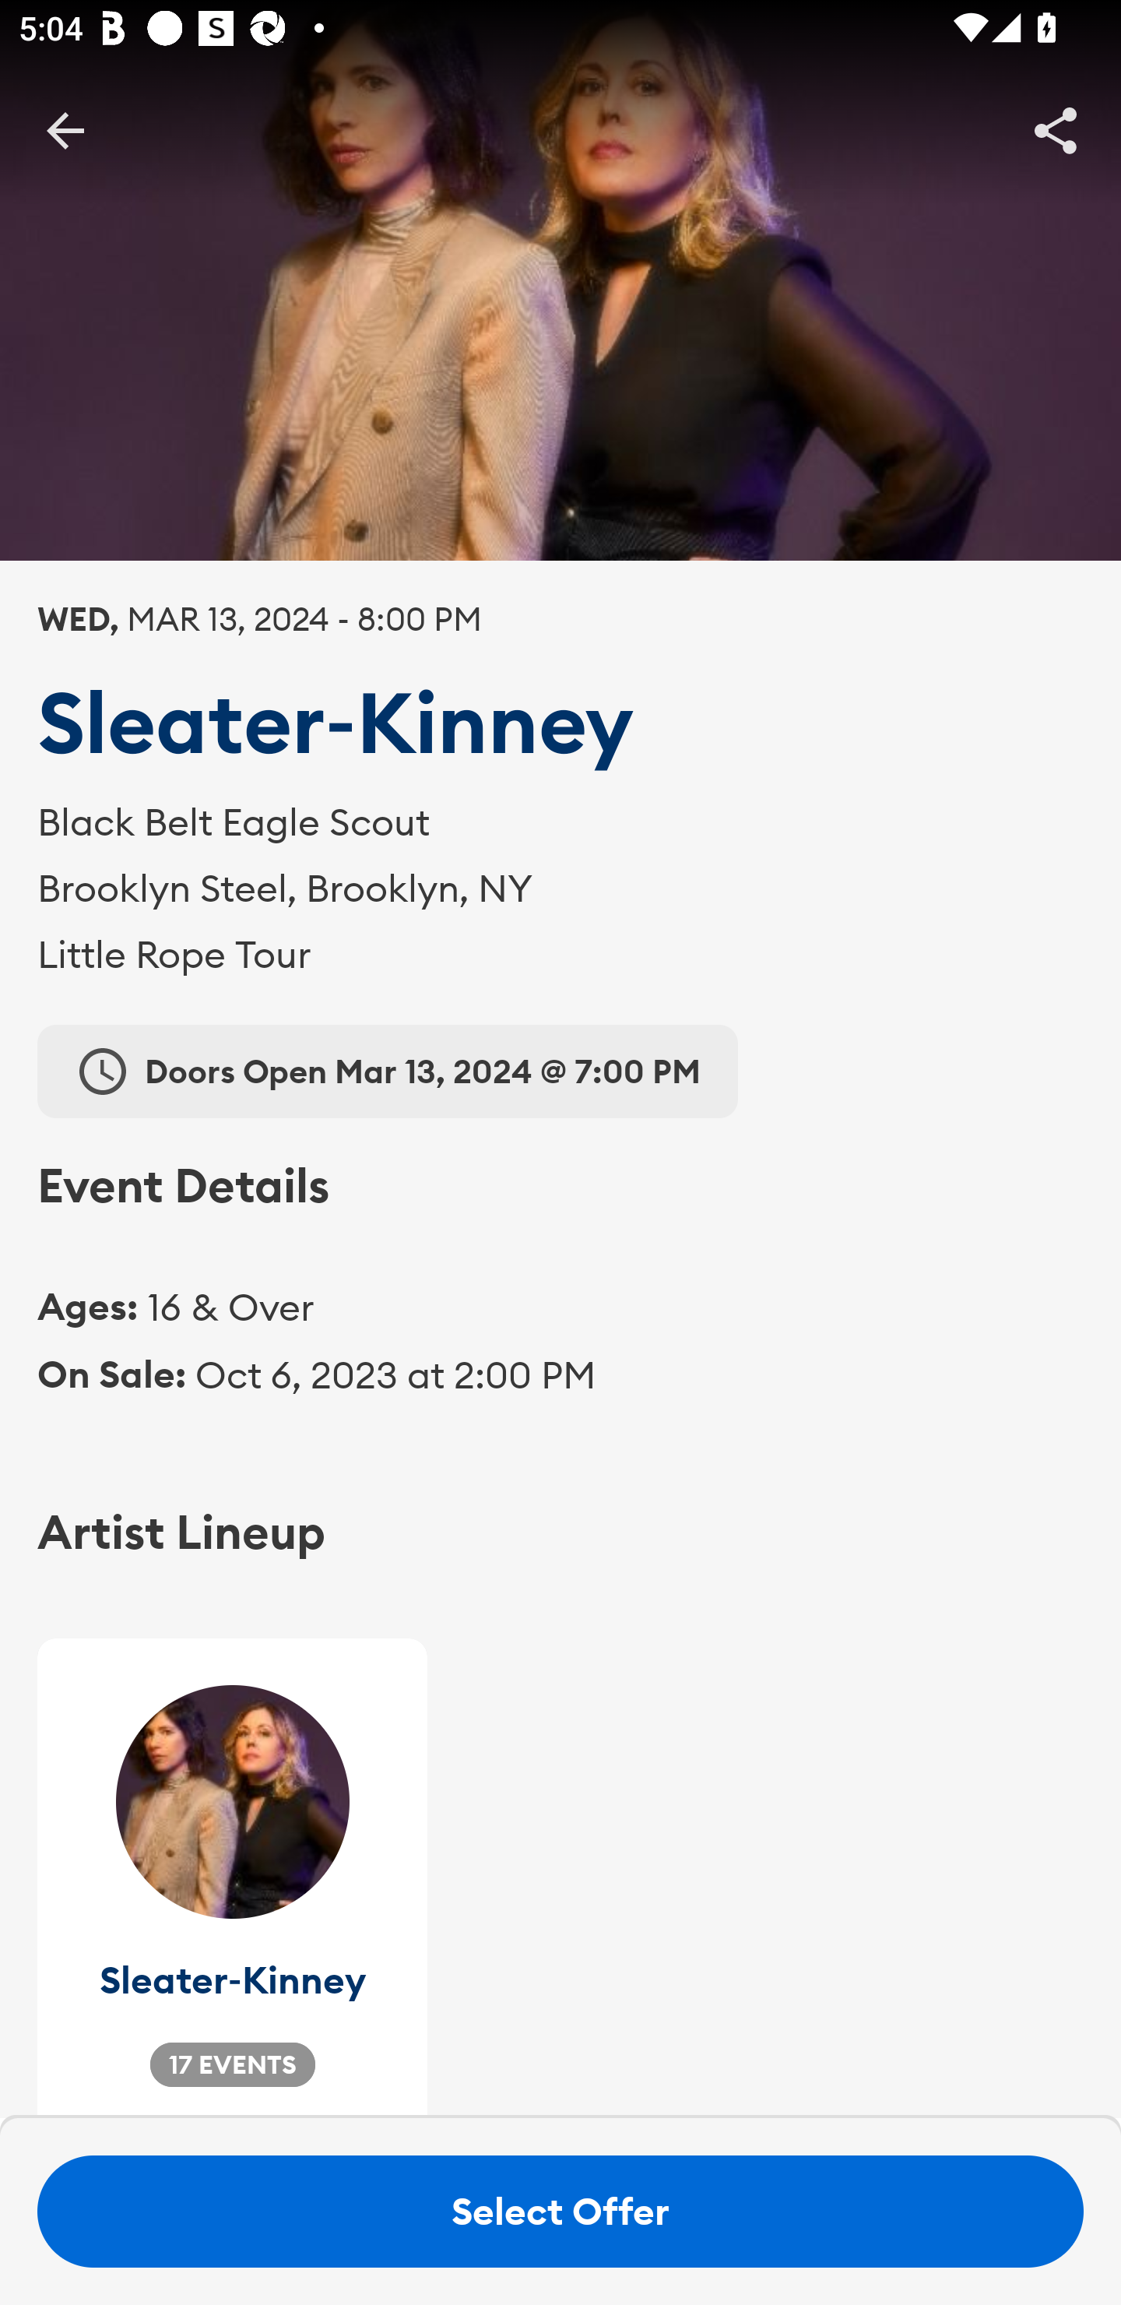  Describe the element at coordinates (232, 1878) in the screenshot. I see `Sleater‐Kinney 17 EVENTS` at that location.